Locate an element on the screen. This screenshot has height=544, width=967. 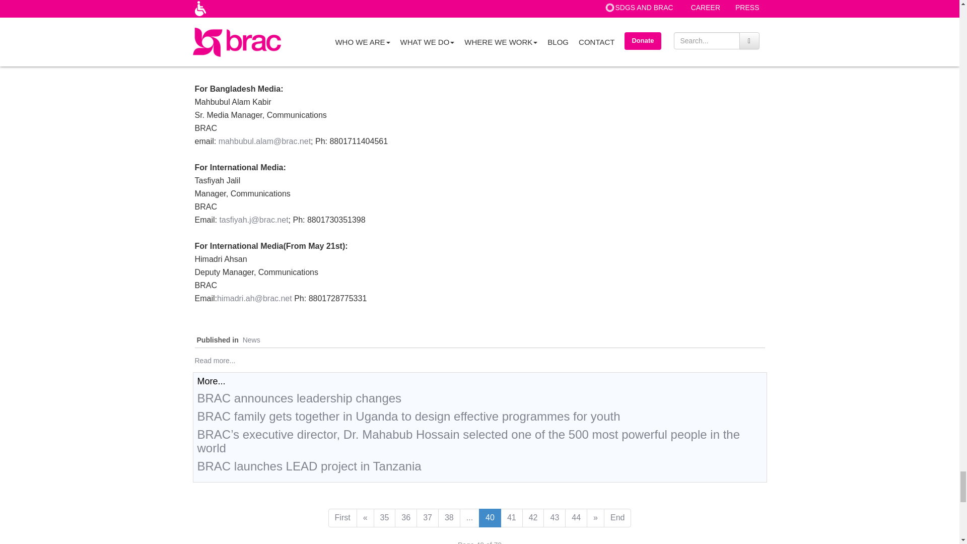
38 is located at coordinates (449, 518).